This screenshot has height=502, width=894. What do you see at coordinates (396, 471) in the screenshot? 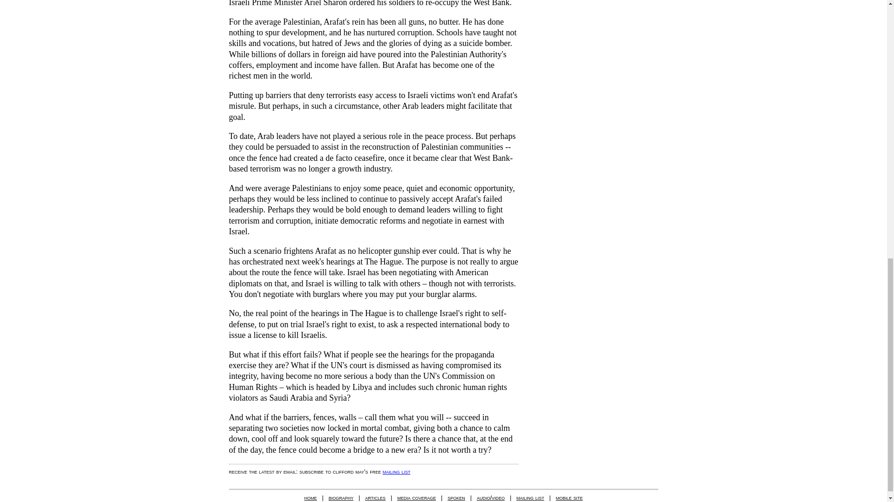
I see `mailing list` at bounding box center [396, 471].